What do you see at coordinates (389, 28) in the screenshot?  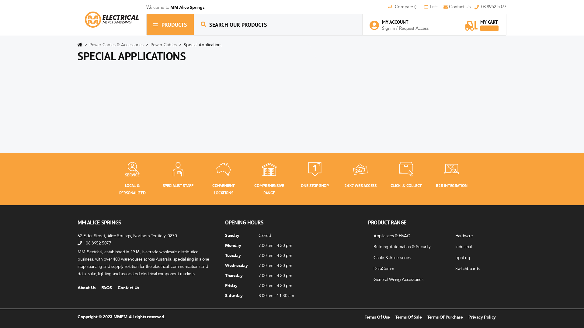 I see `Sign In` at bounding box center [389, 28].